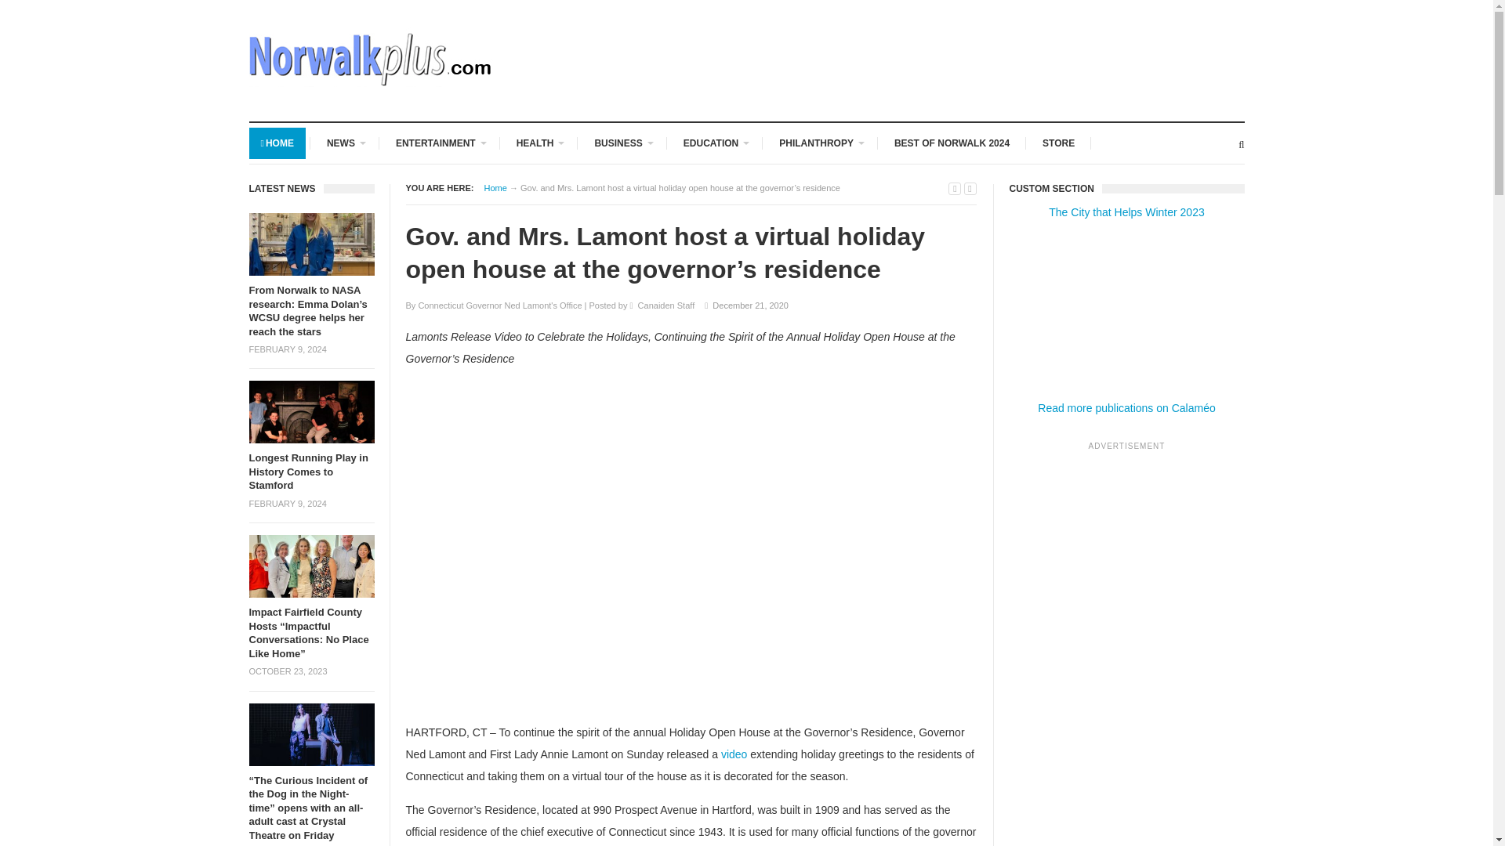 This screenshot has width=1505, height=846. What do you see at coordinates (622, 143) in the screenshot?
I see `BUSINESS` at bounding box center [622, 143].